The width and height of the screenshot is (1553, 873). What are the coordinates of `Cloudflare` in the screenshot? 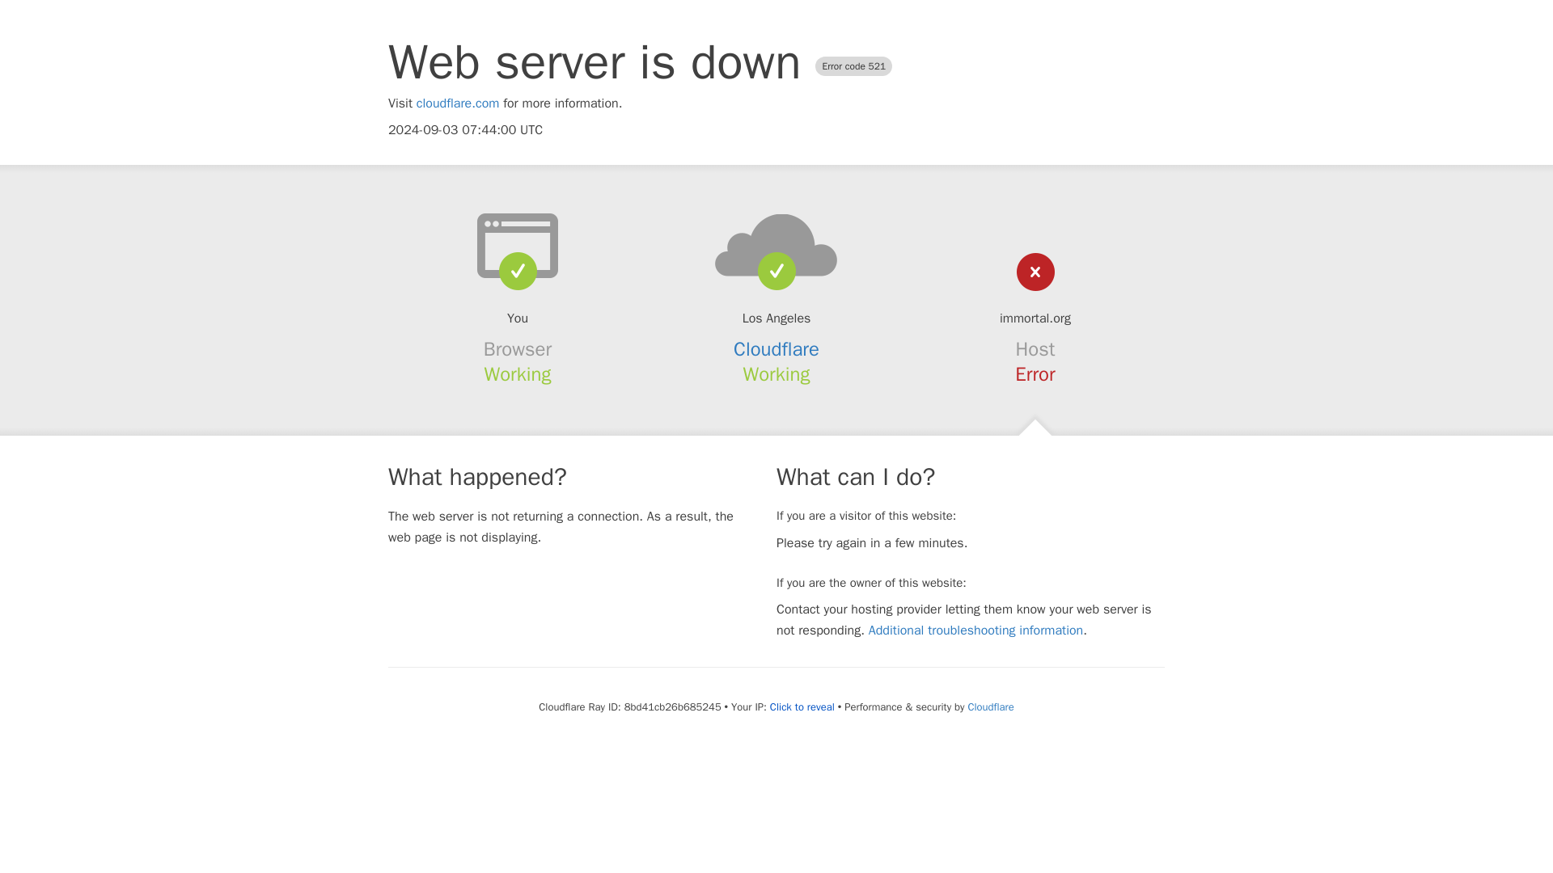 It's located at (776, 349).